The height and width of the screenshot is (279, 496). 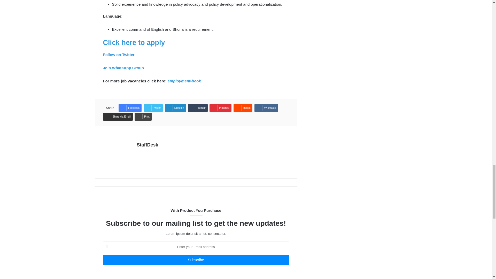 What do you see at coordinates (118, 55) in the screenshot?
I see `Follow on Twitter` at bounding box center [118, 55].